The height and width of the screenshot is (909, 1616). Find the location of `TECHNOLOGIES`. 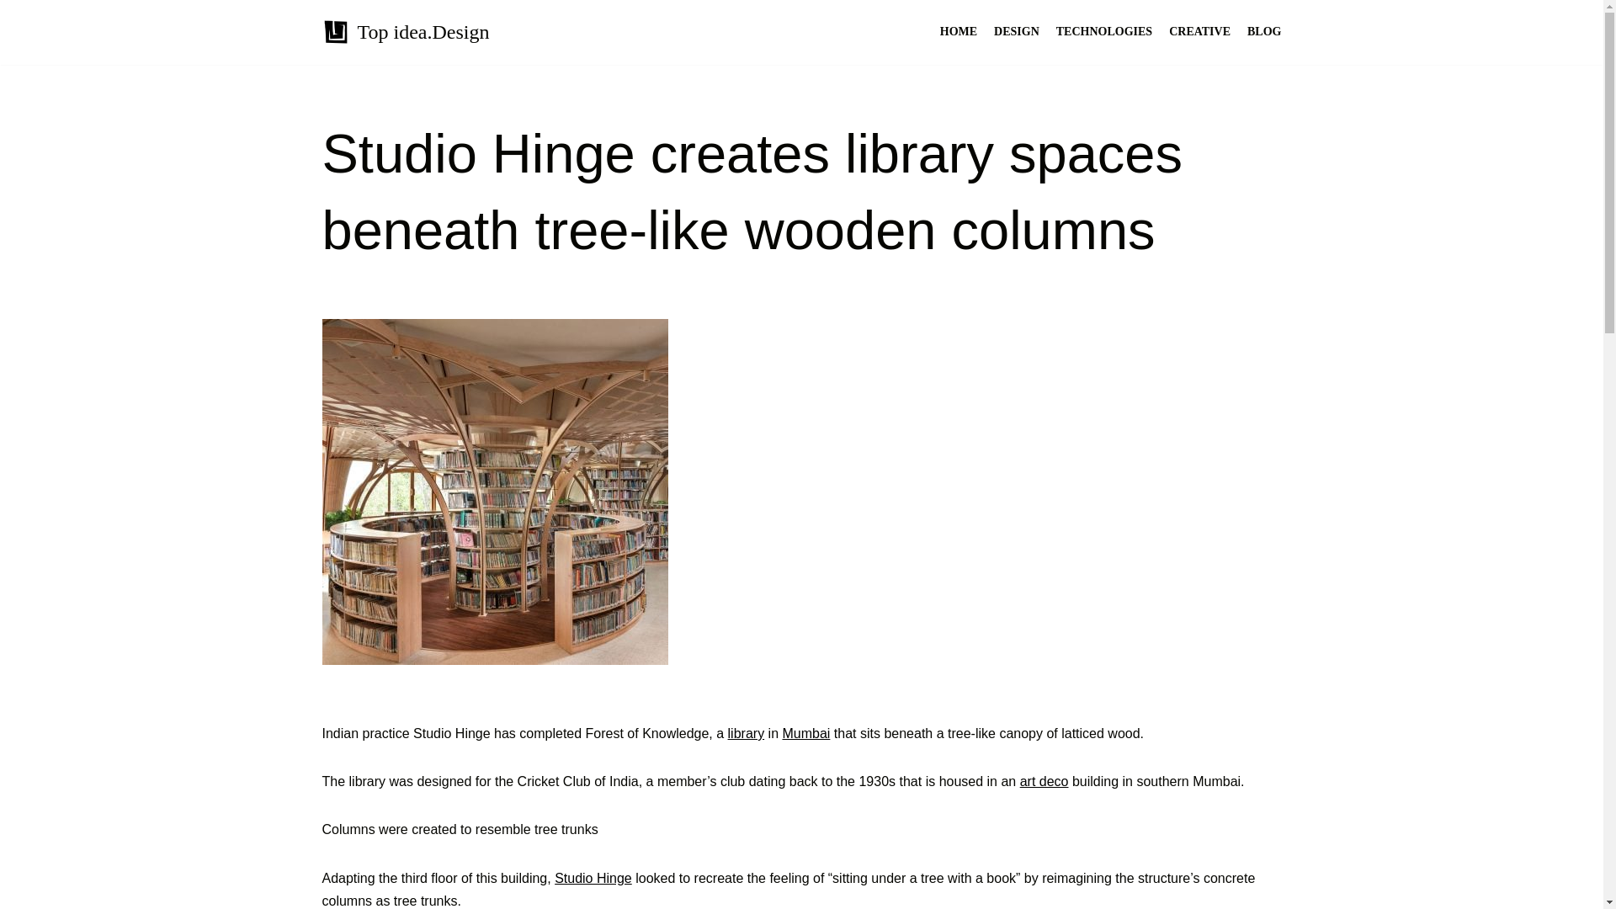

TECHNOLOGIES is located at coordinates (1104, 32).